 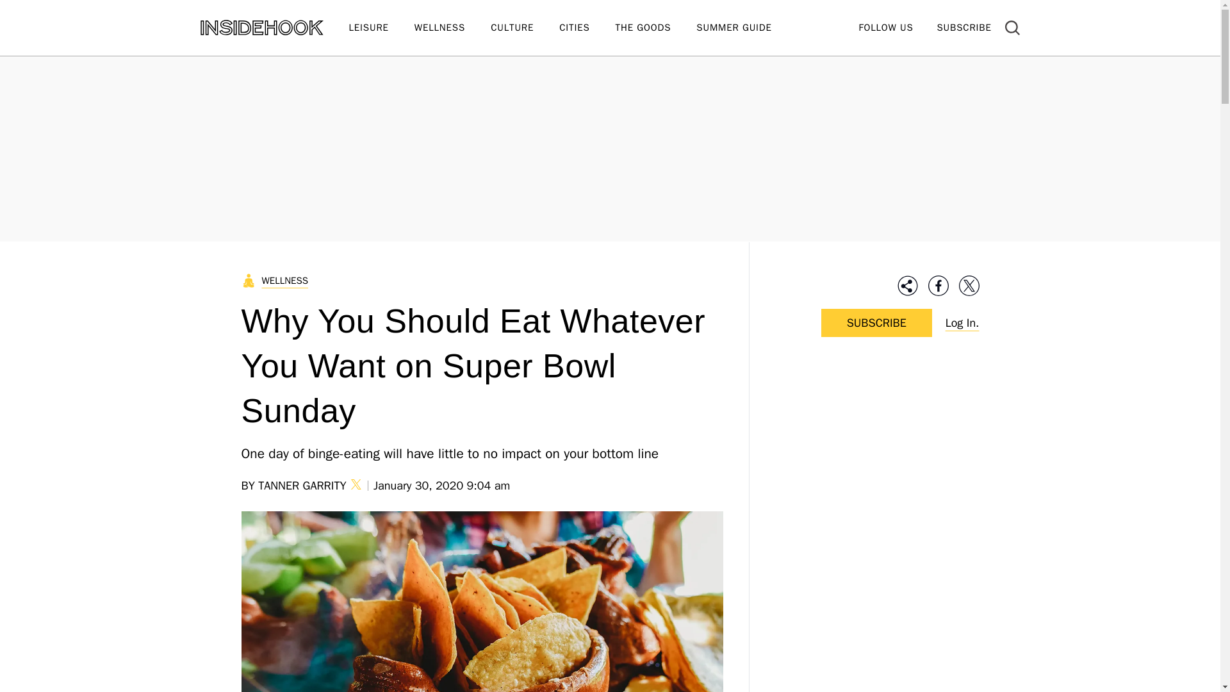 I want to click on WELLNESS, so click(x=452, y=28).